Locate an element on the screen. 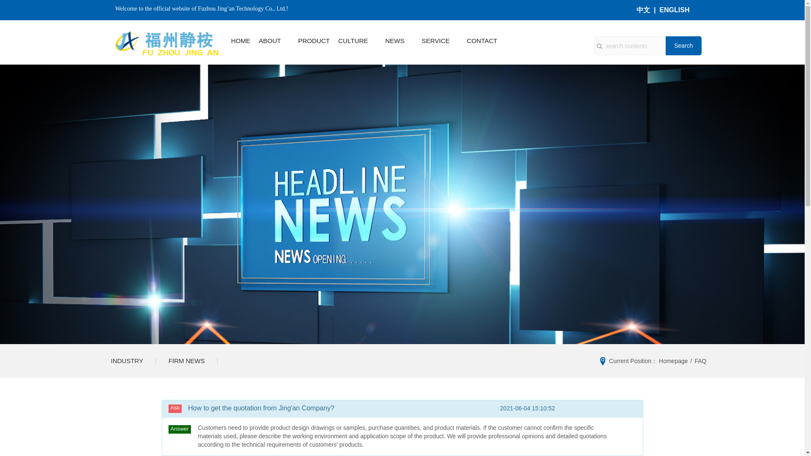  Homepage is located at coordinates (673, 361).